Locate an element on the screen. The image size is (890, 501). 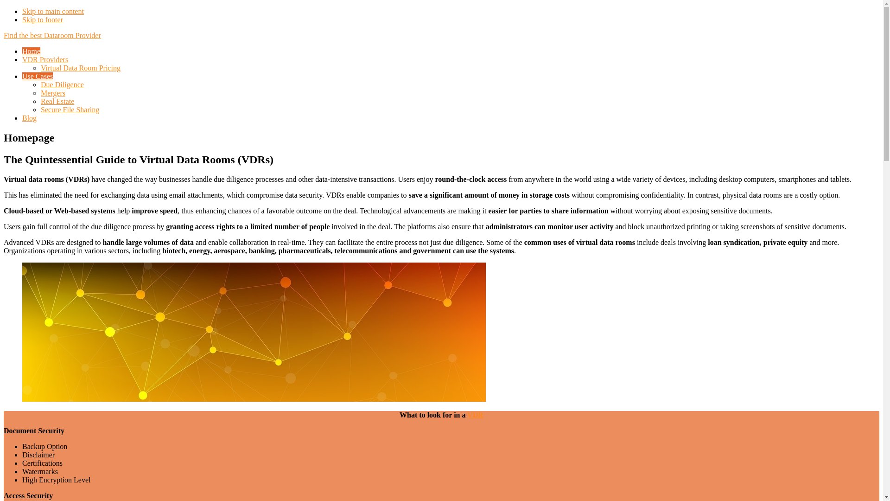
Skip to footer is located at coordinates (43, 19).